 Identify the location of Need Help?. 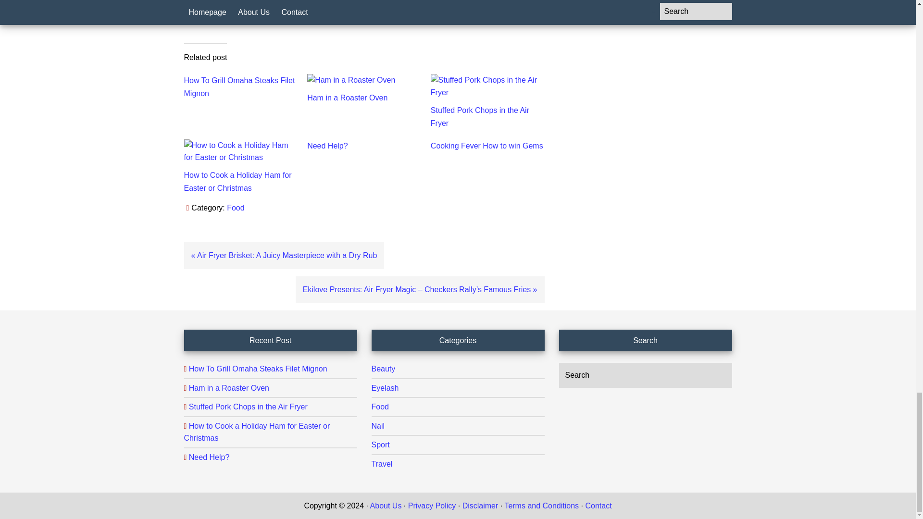
(327, 146).